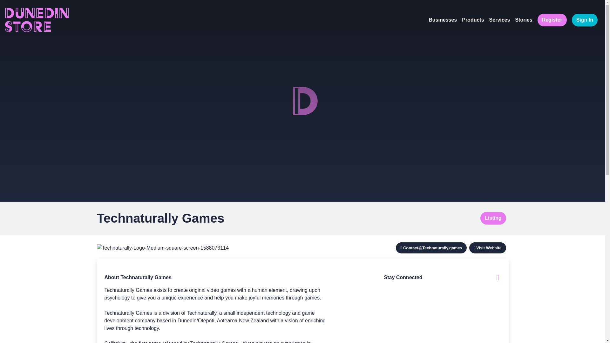  I want to click on Businesses, so click(442, 20).